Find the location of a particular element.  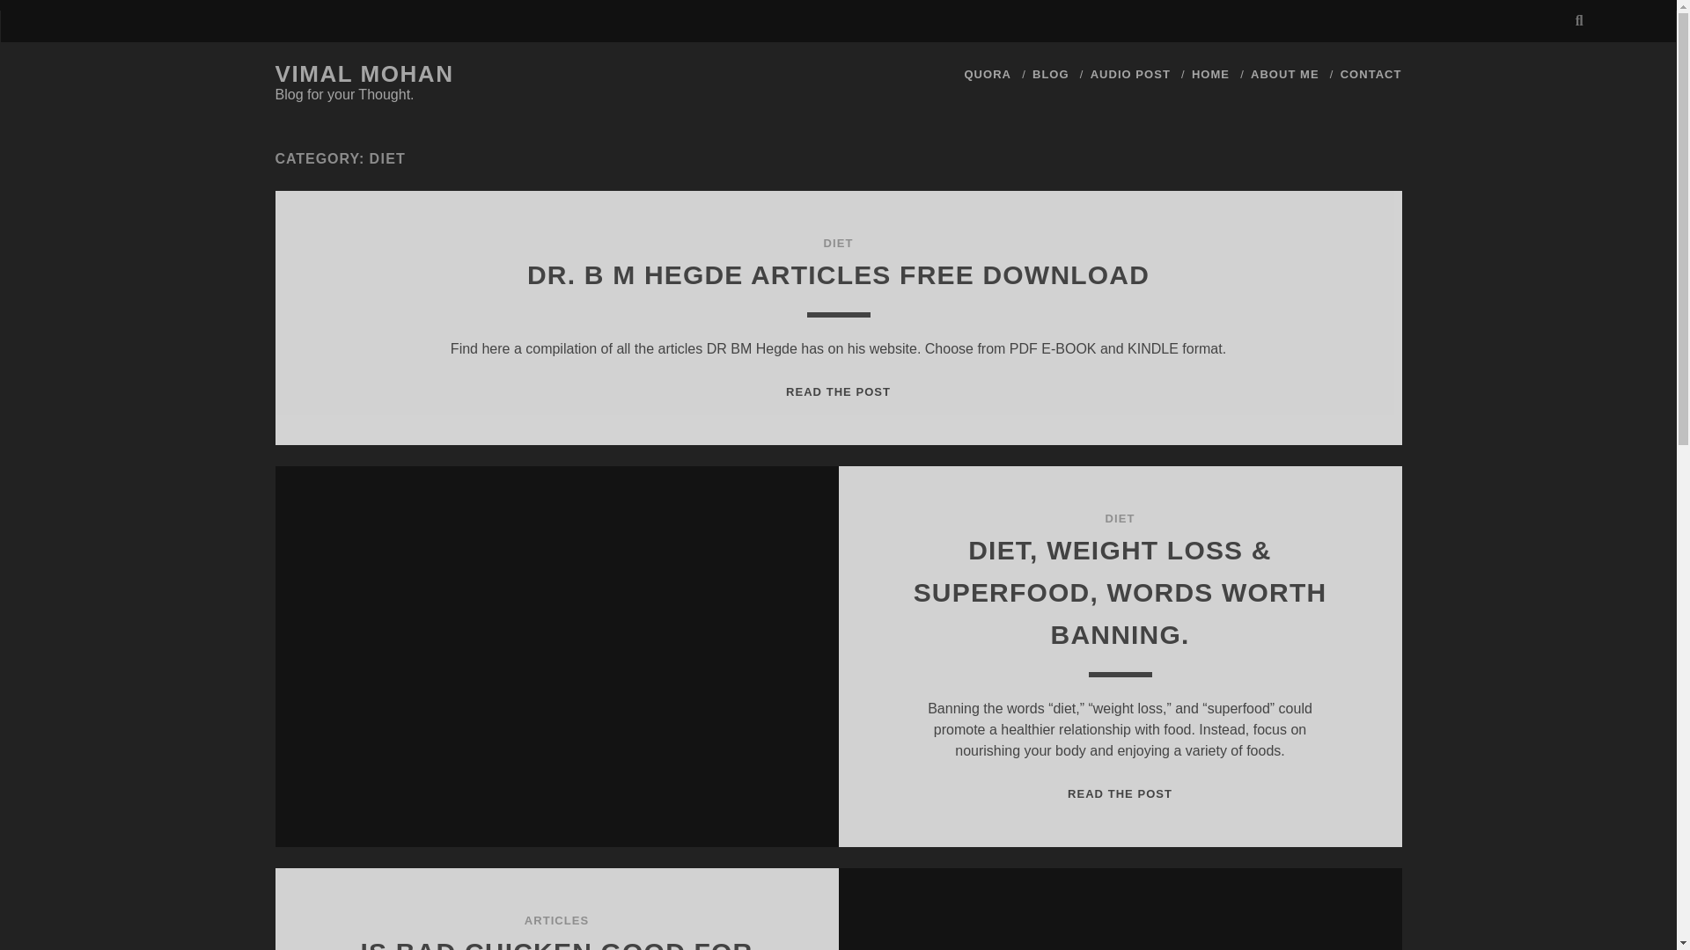

IS BAD CHICKEN GOOD FOR HEALTH? is located at coordinates (557, 943).